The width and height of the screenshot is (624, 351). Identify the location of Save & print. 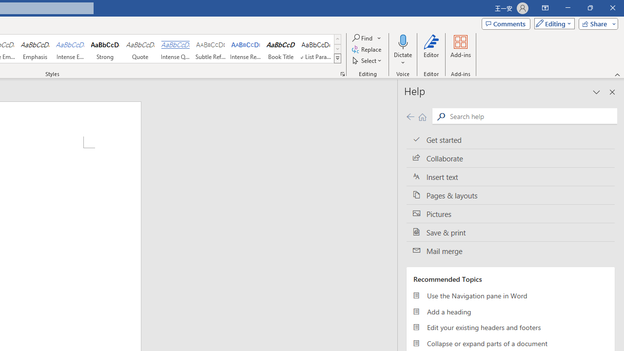
(510, 232).